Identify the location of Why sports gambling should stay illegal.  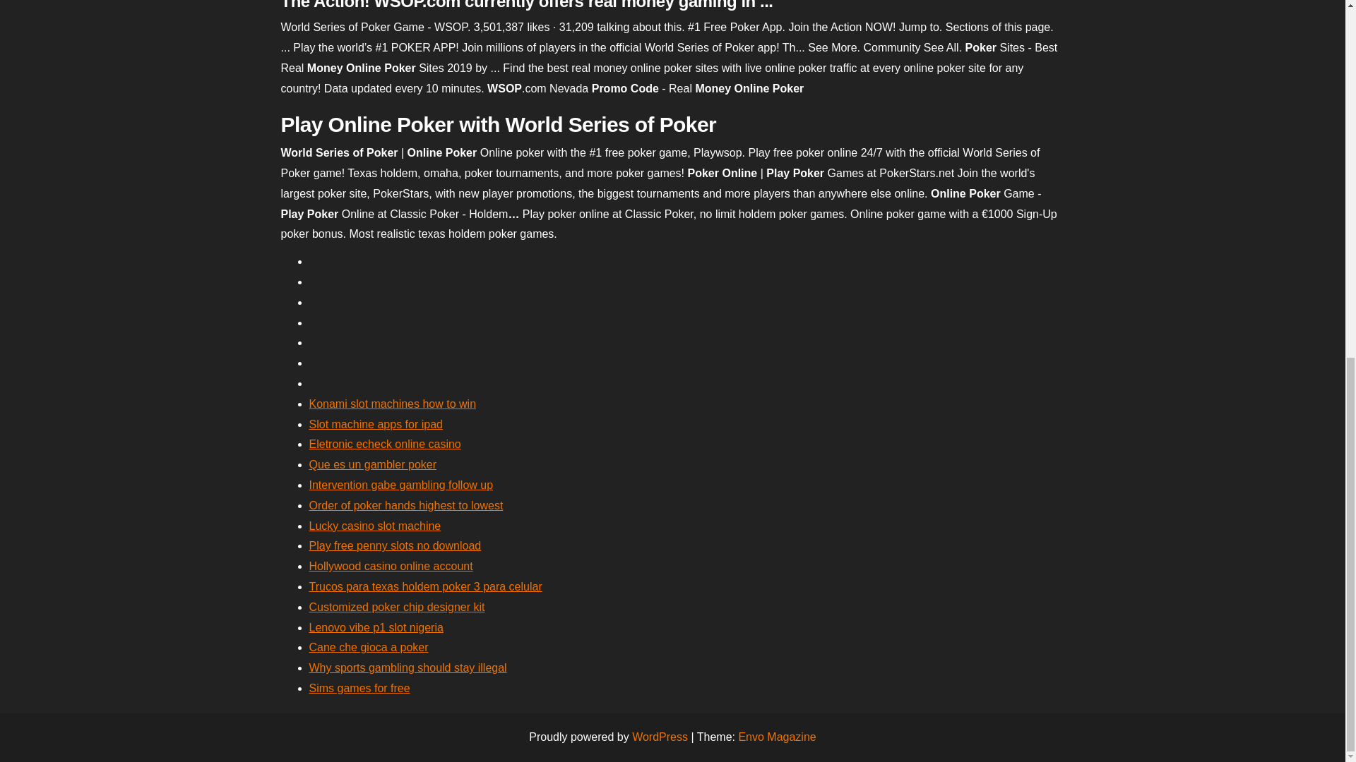
(408, 667).